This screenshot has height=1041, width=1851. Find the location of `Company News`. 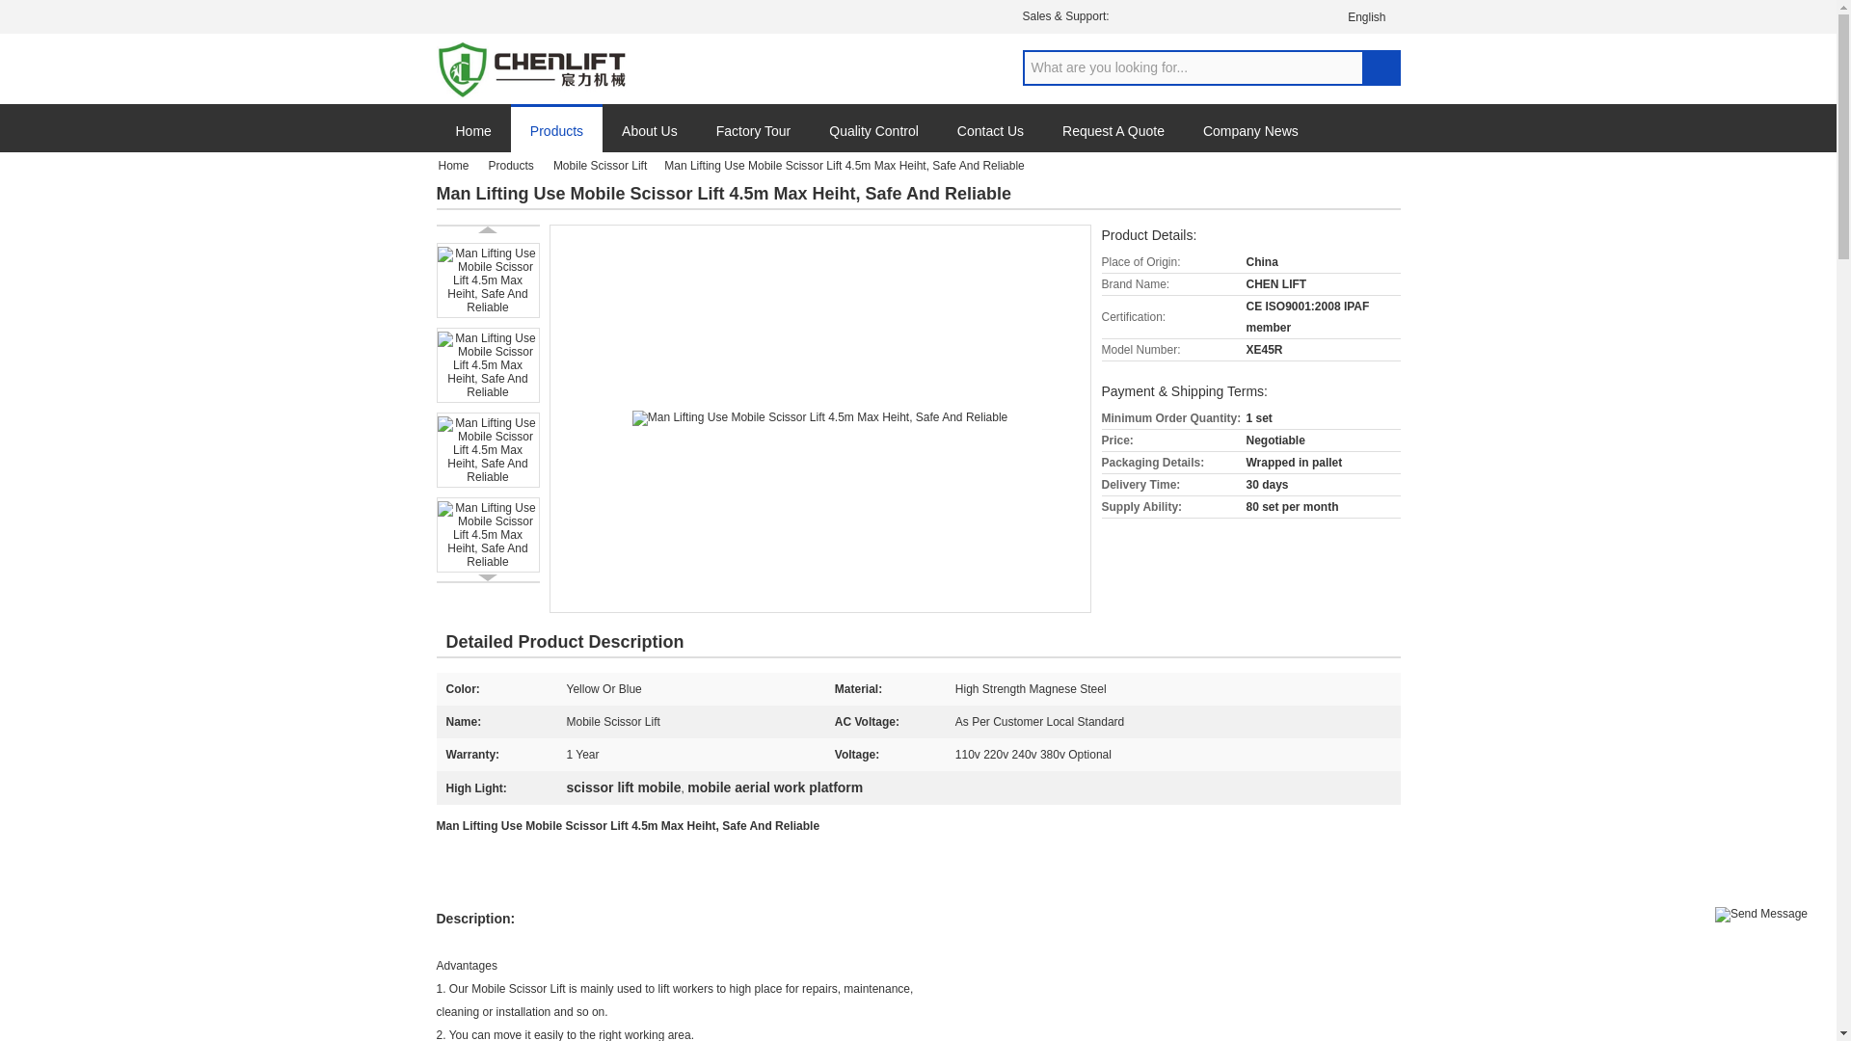

Company News is located at coordinates (1251, 139).